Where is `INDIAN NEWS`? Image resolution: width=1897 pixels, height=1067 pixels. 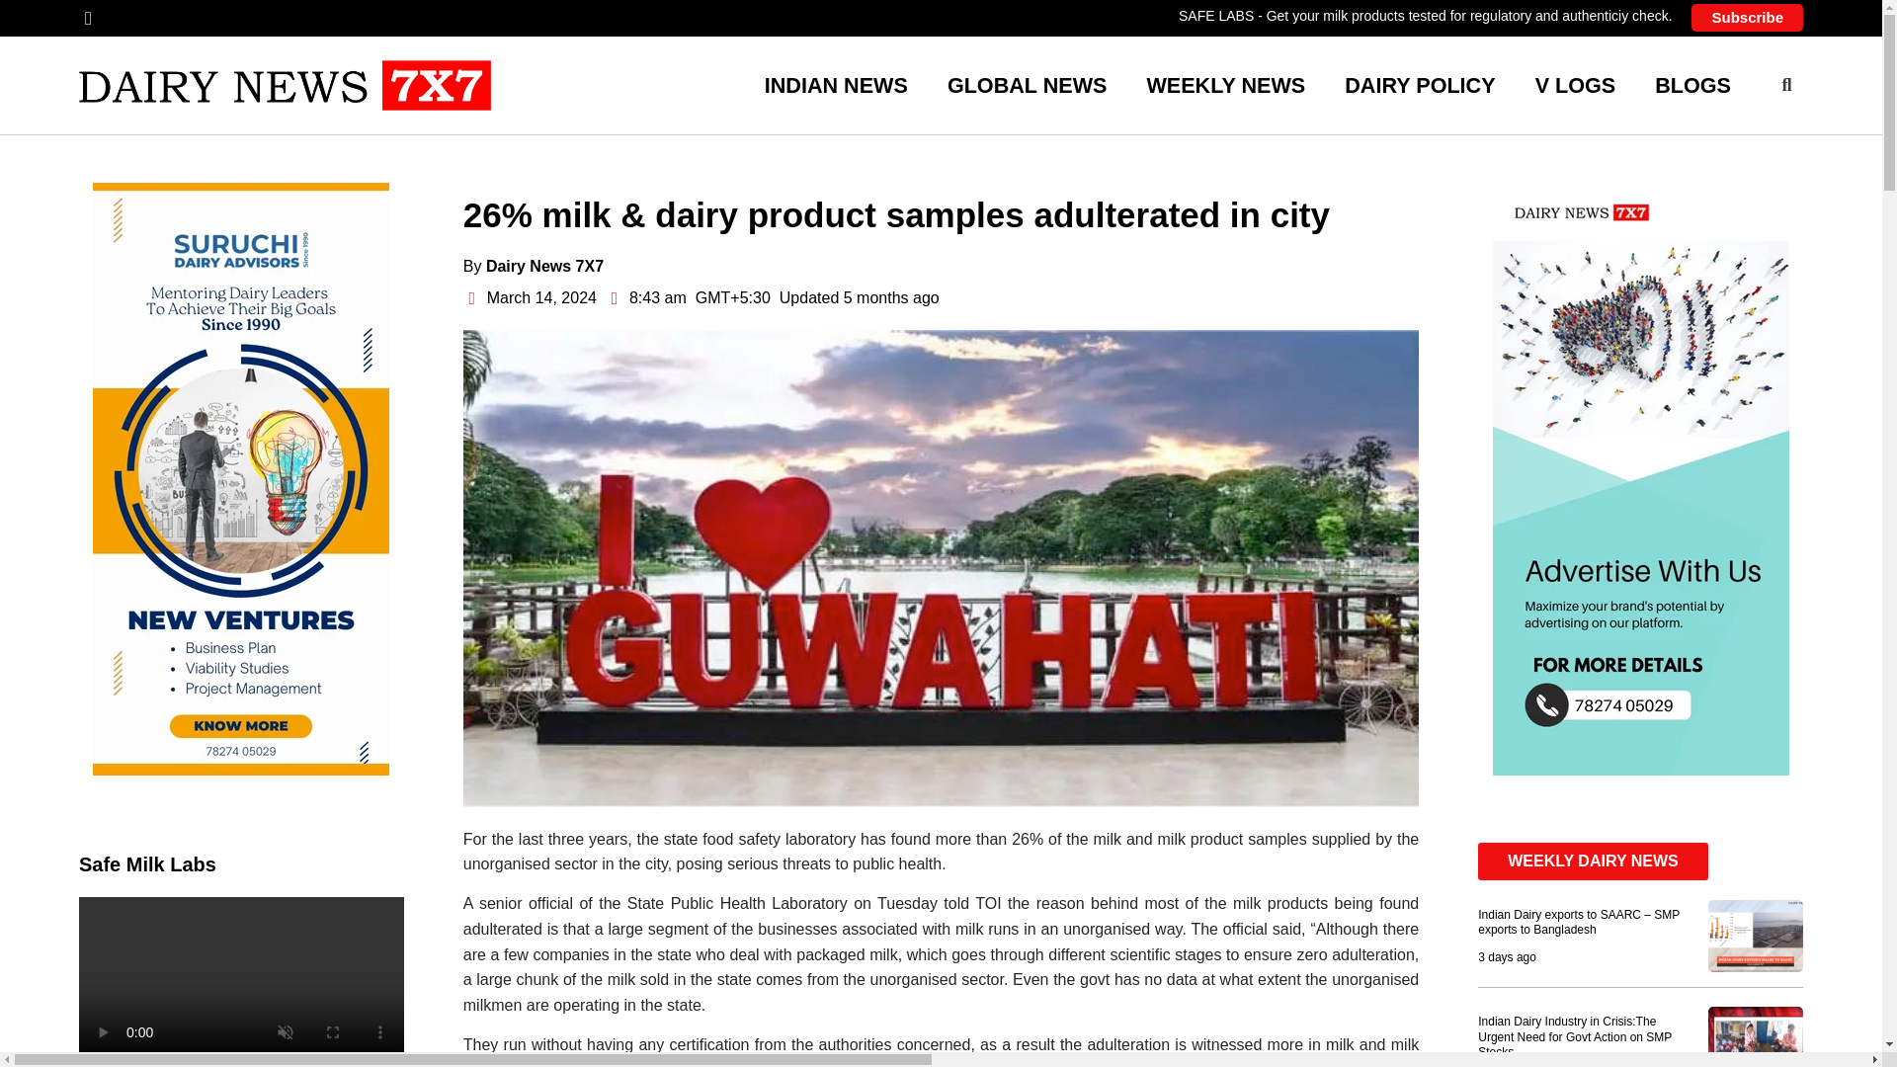 INDIAN NEWS is located at coordinates (836, 85).